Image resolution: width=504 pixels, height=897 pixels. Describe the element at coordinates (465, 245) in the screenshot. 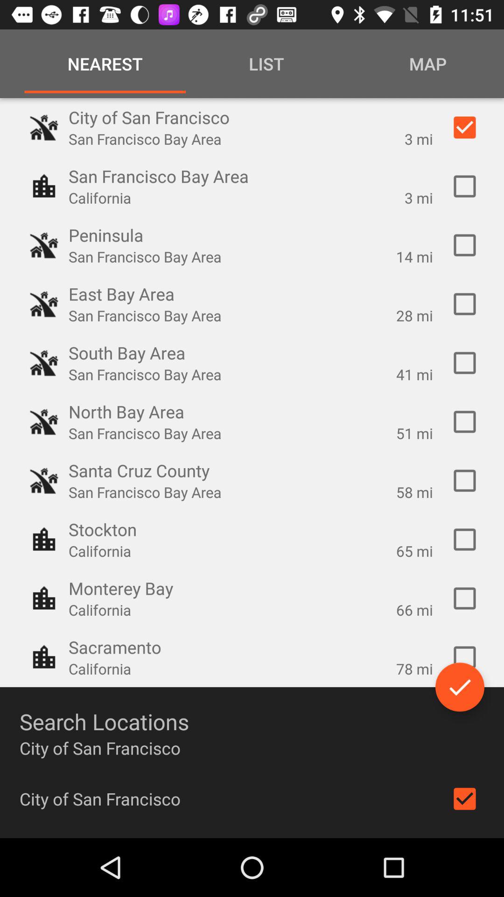

I see `checkbox to select` at that location.